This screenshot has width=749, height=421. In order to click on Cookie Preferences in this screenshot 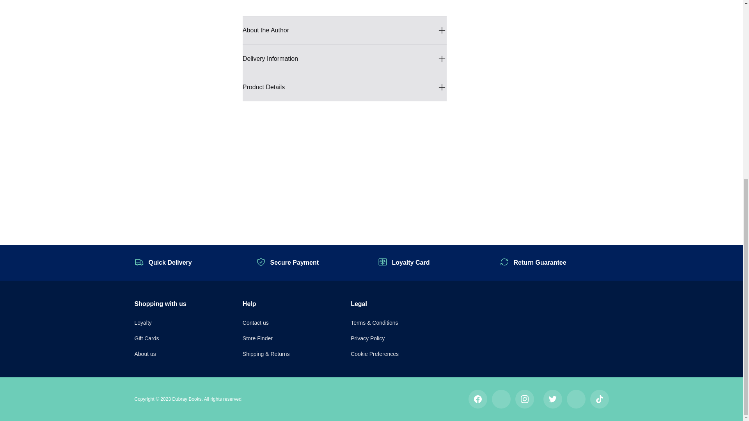, I will do `click(374, 354)`.